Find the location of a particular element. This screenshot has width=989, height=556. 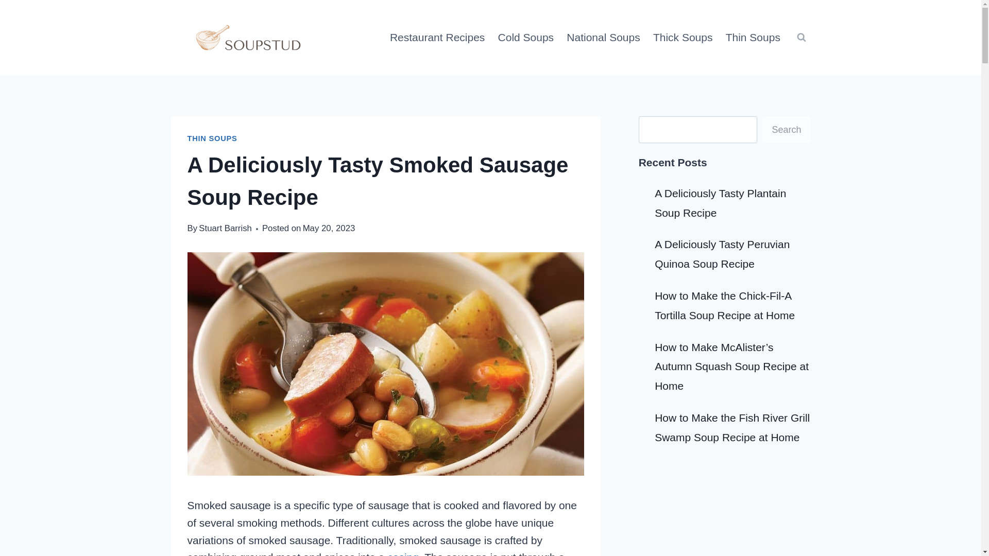

National Soups is located at coordinates (604, 38).